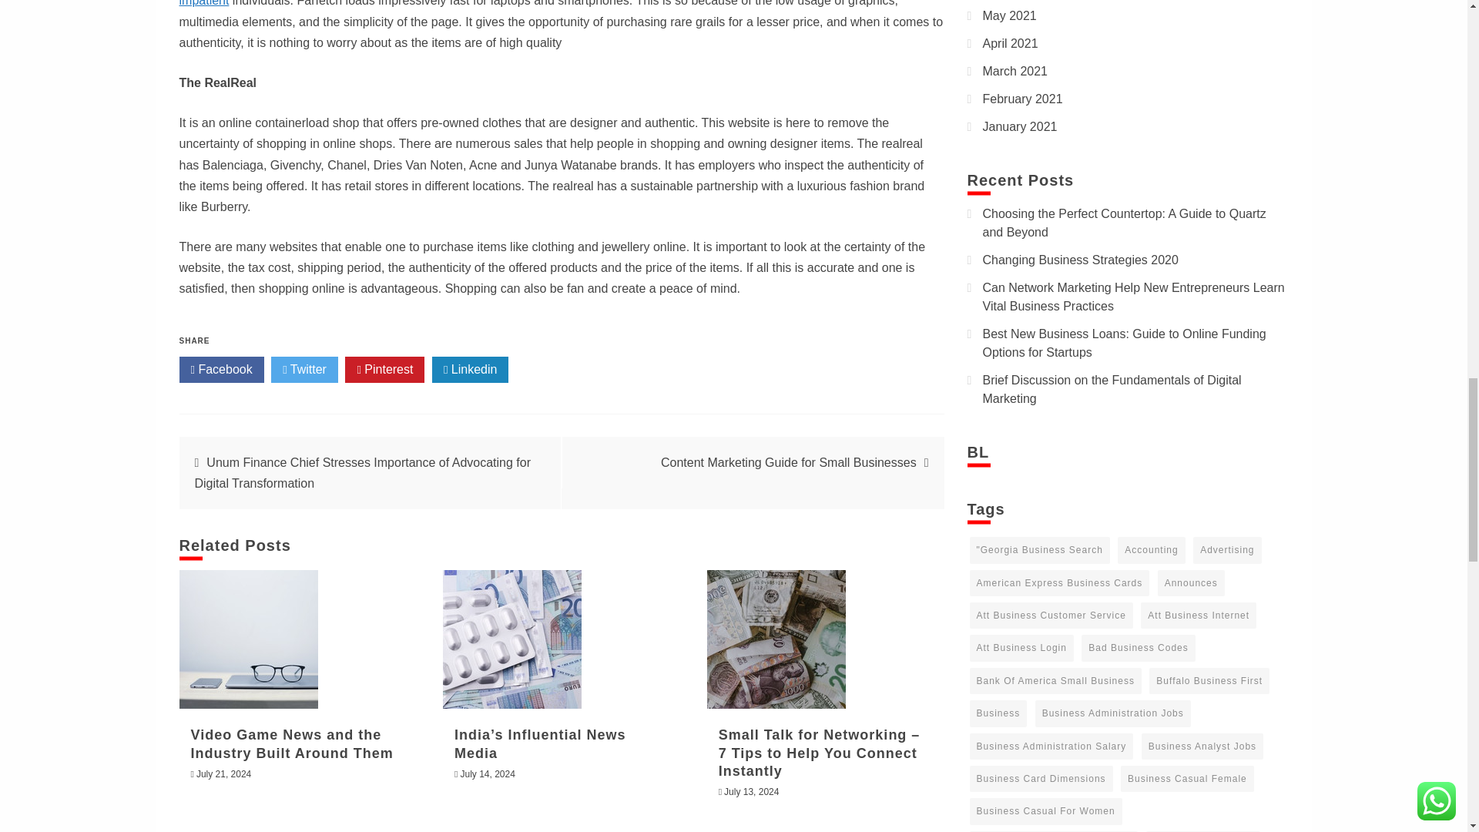 The width and height of the screenshot is (1479, 832). I want to click on July 21, 2024, so click(223, 773).